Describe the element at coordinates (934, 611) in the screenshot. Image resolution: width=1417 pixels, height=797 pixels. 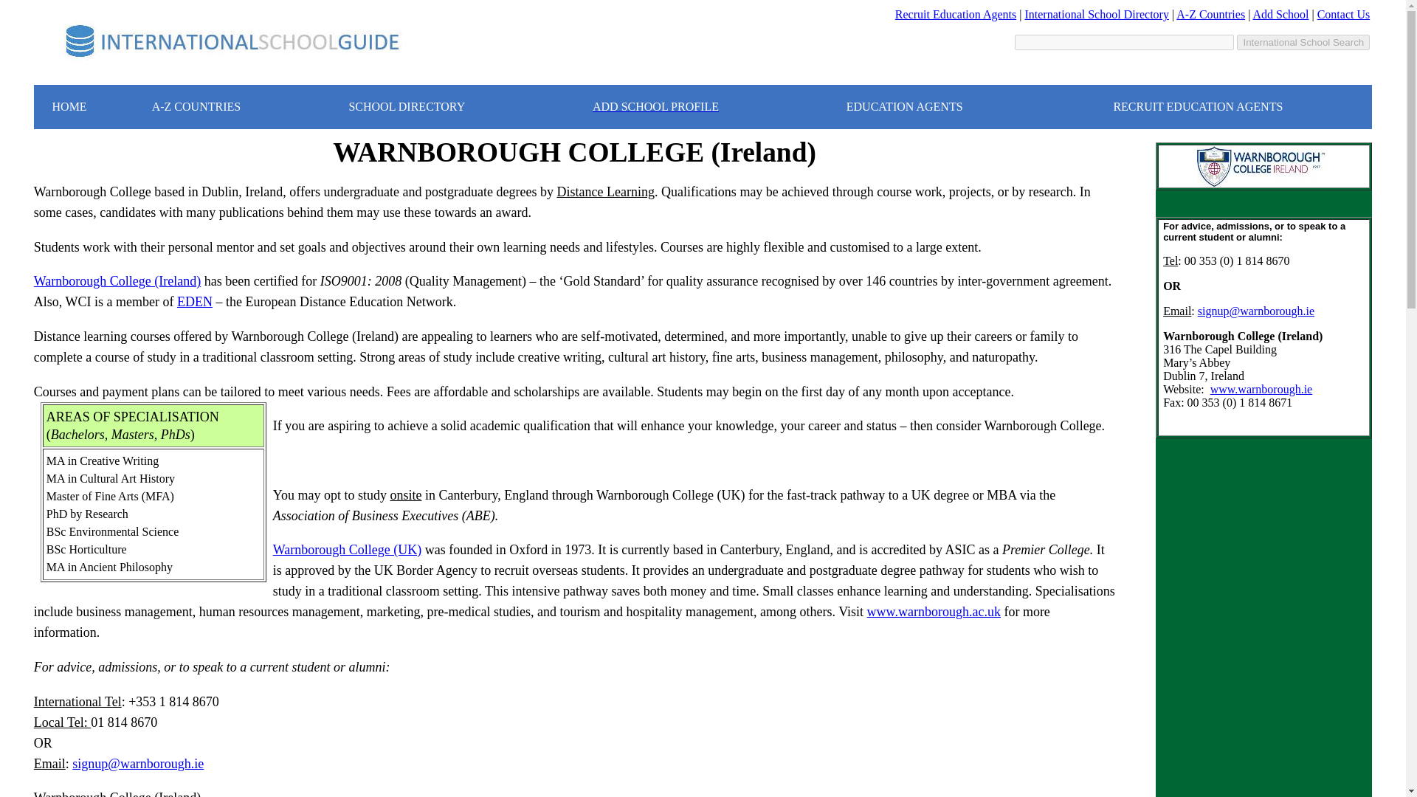
I see `www.warnborough.ac.uk` at that location.